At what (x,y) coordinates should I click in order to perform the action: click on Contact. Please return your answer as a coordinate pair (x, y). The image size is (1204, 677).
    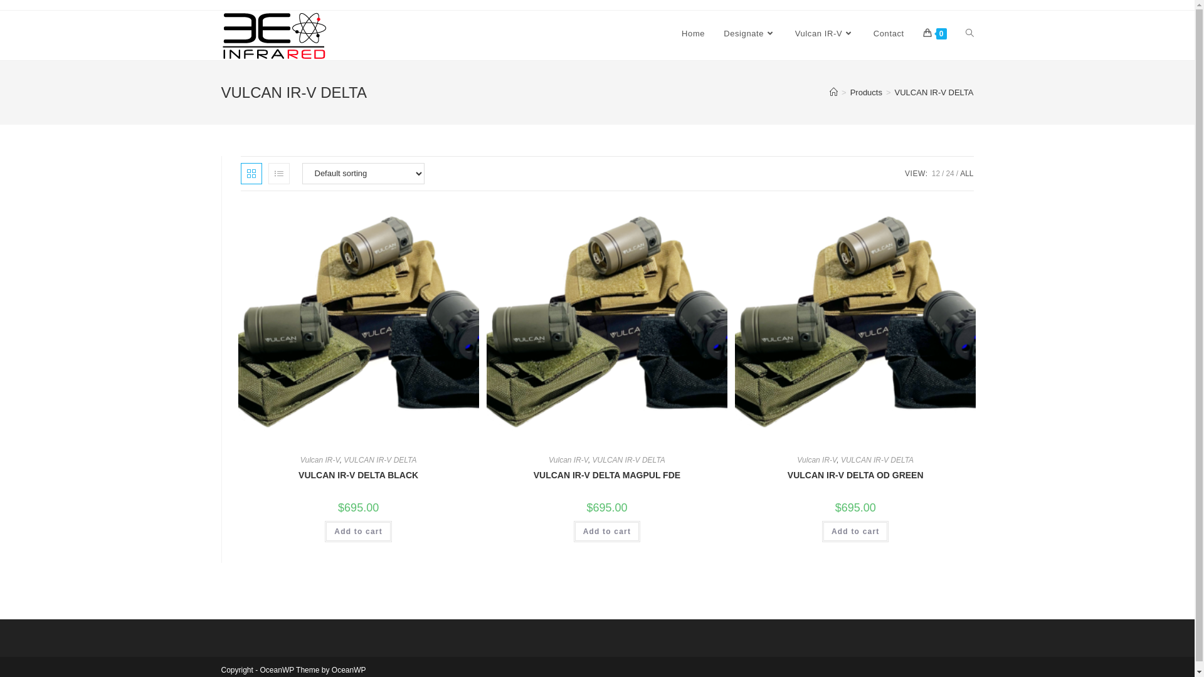
    Looking at the image, I should click on (889, 34).